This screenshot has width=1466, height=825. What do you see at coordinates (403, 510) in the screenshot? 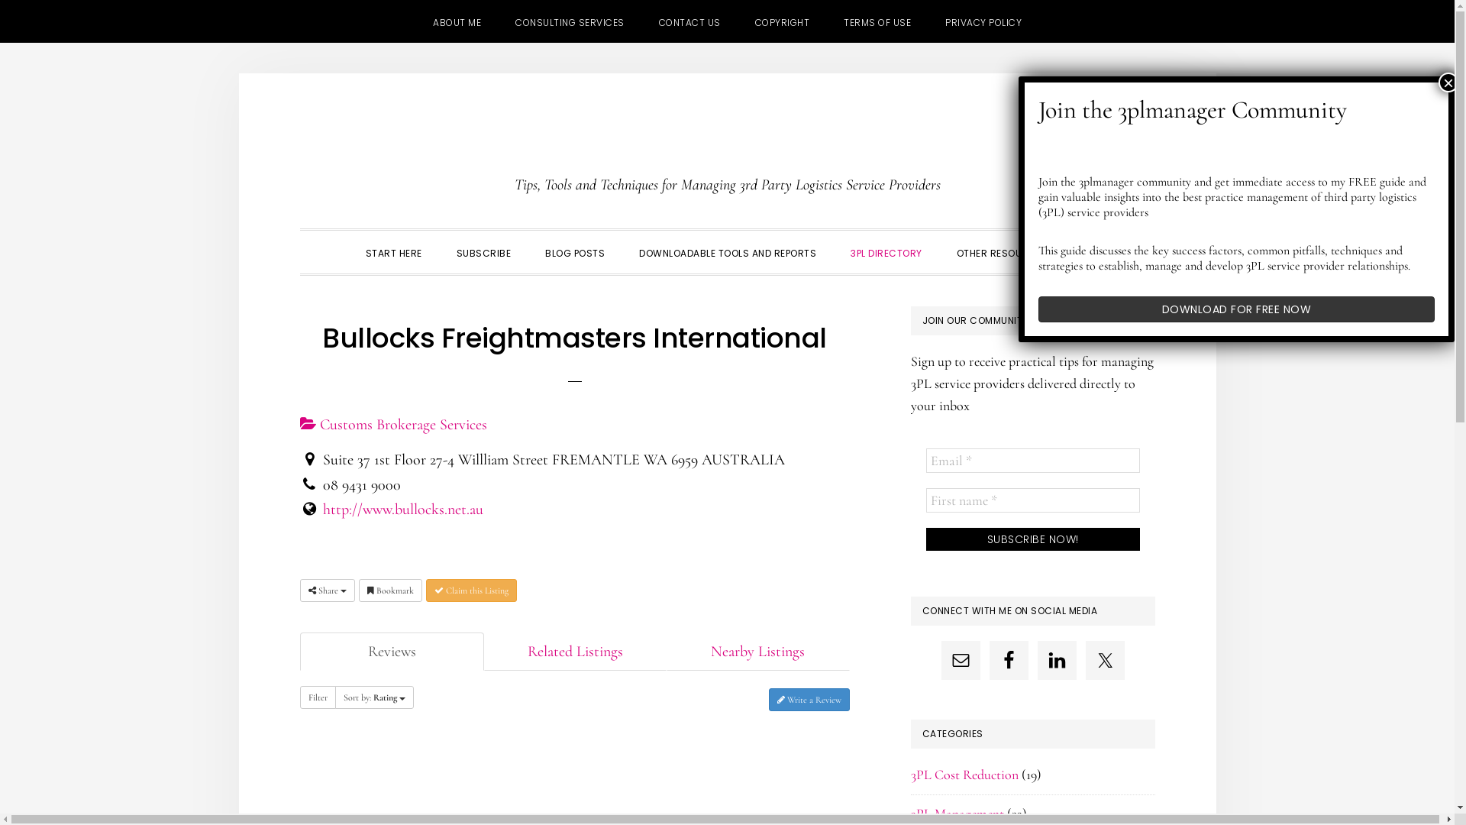
I see `http://www.bullocks.net.au` at bounding box center [403, 510].